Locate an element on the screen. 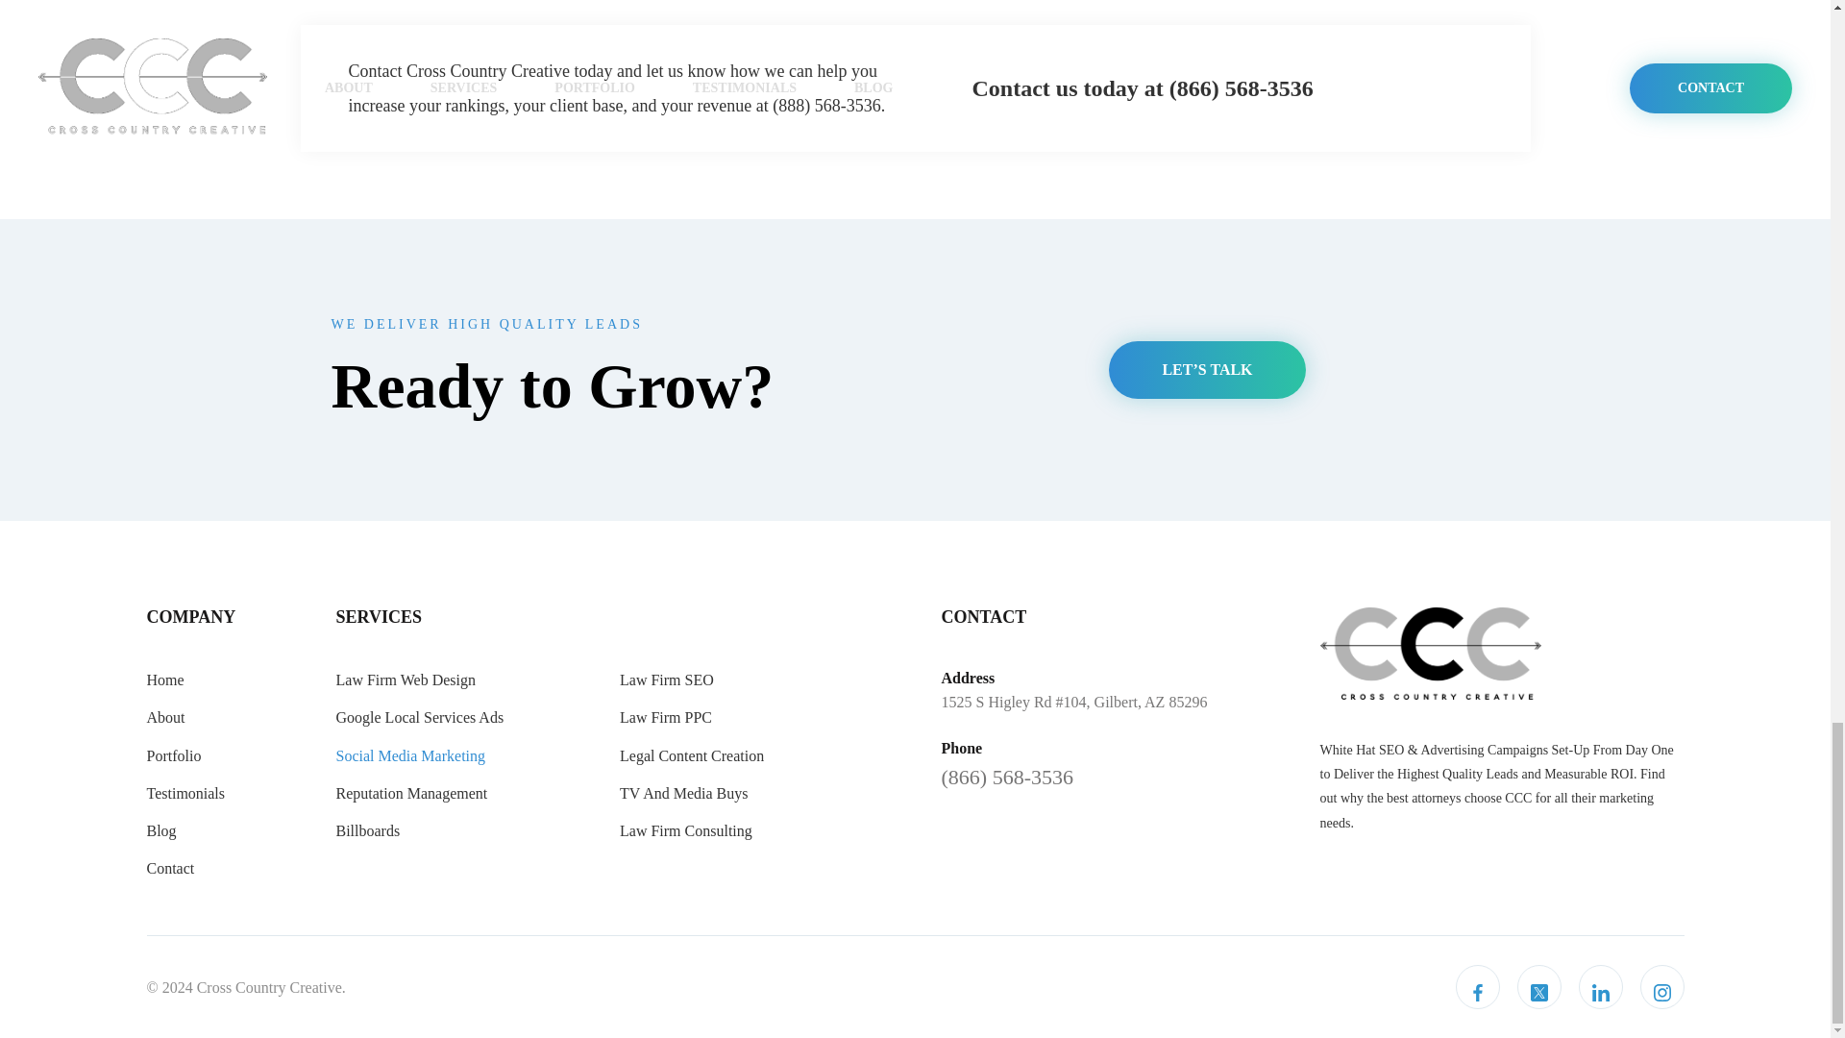 The width and height of the screenshot is (1845, 1038). About is located at coordinates (165, 717).